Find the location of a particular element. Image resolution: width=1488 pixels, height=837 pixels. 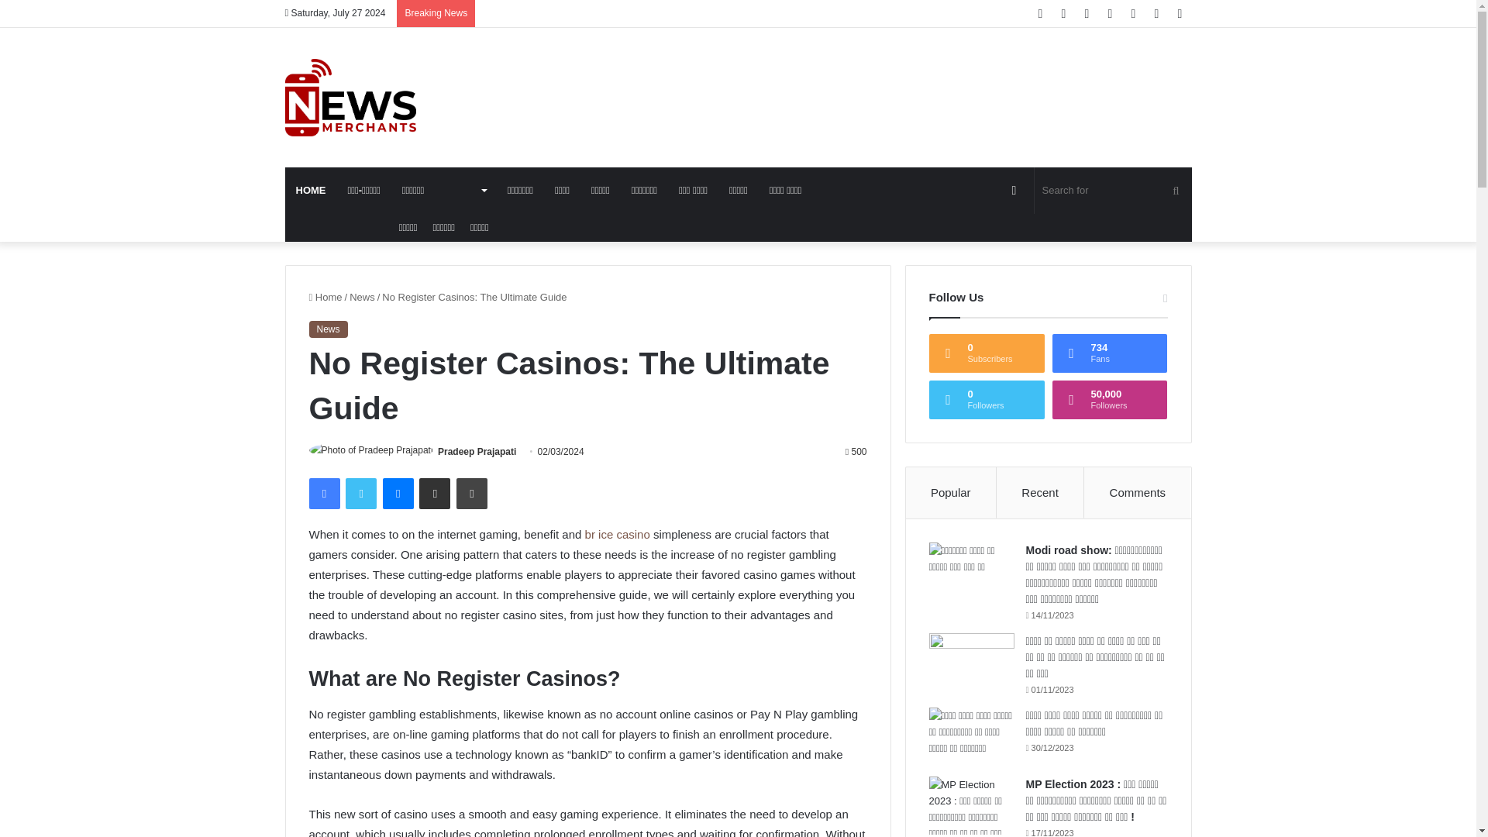

Search for is located at coordinates (1113, 191).